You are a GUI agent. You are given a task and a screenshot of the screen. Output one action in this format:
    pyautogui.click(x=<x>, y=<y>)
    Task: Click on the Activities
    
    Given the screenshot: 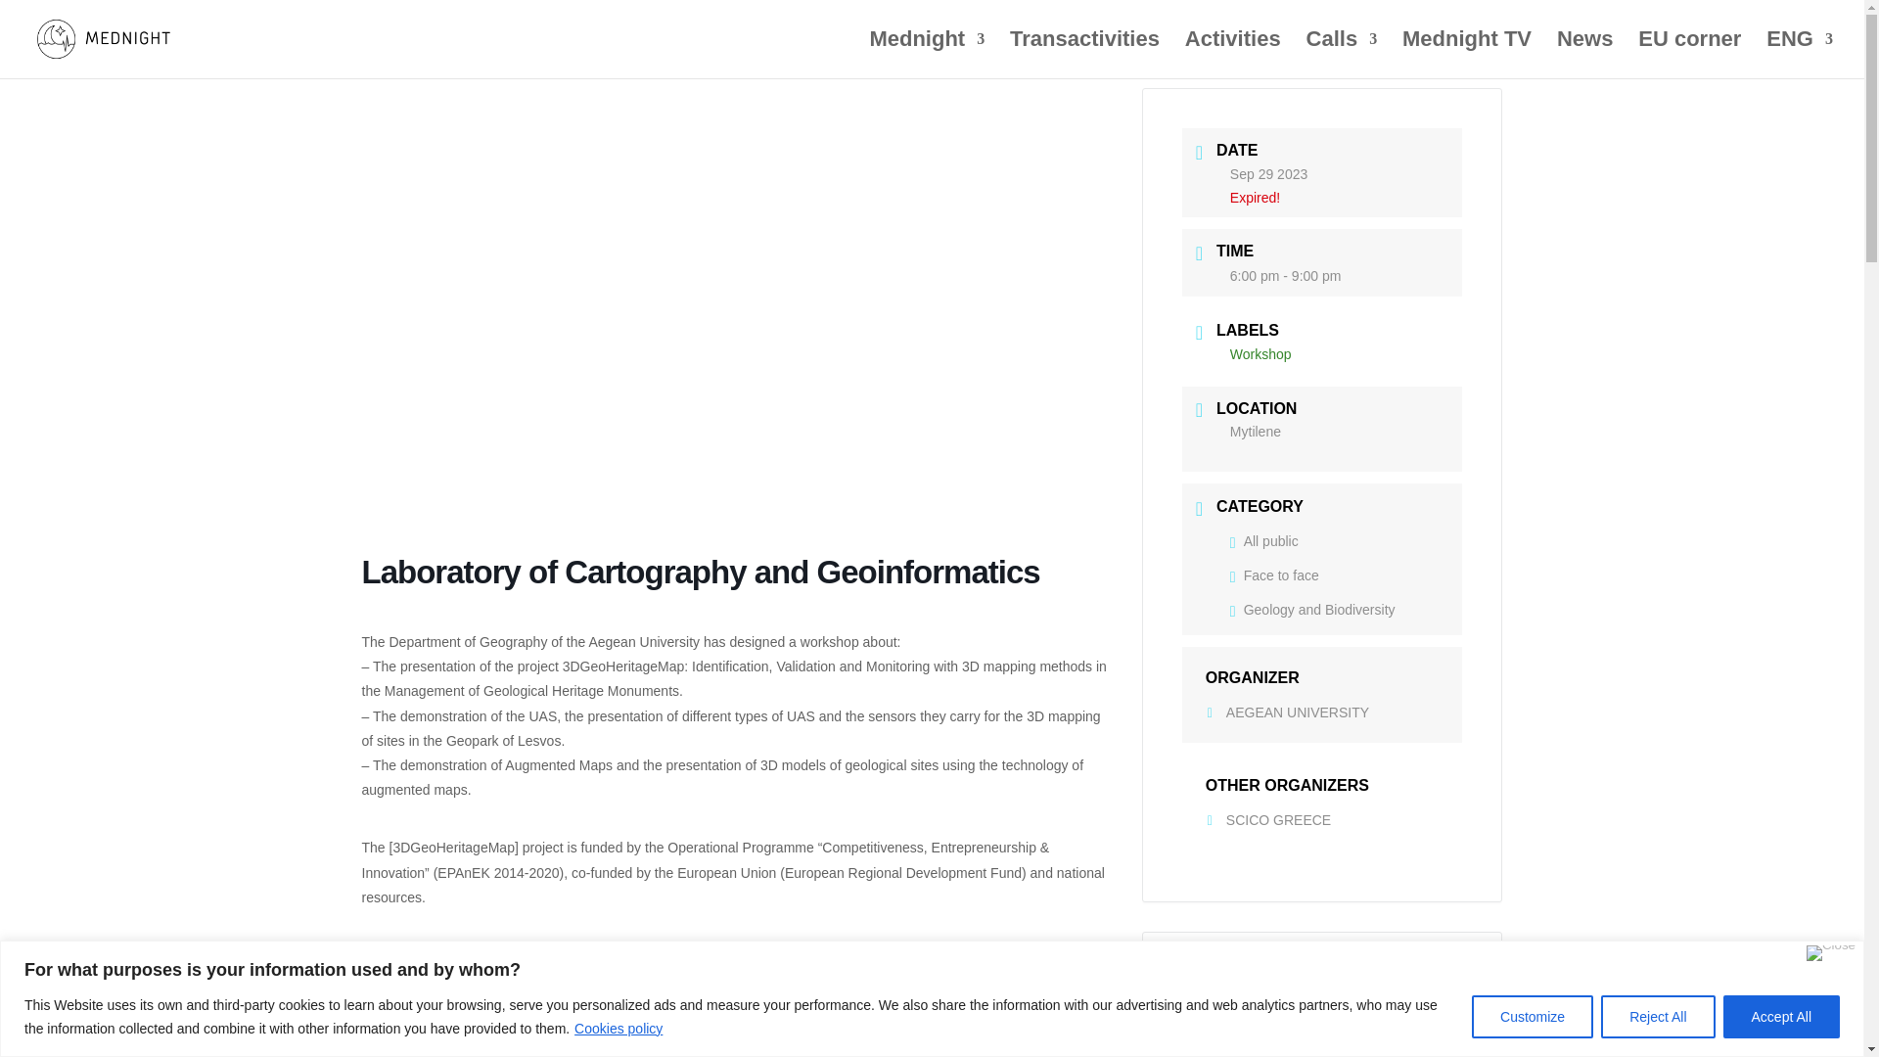 What is the action you would take?
    pyautogui.click(x=1233, y=55)
    